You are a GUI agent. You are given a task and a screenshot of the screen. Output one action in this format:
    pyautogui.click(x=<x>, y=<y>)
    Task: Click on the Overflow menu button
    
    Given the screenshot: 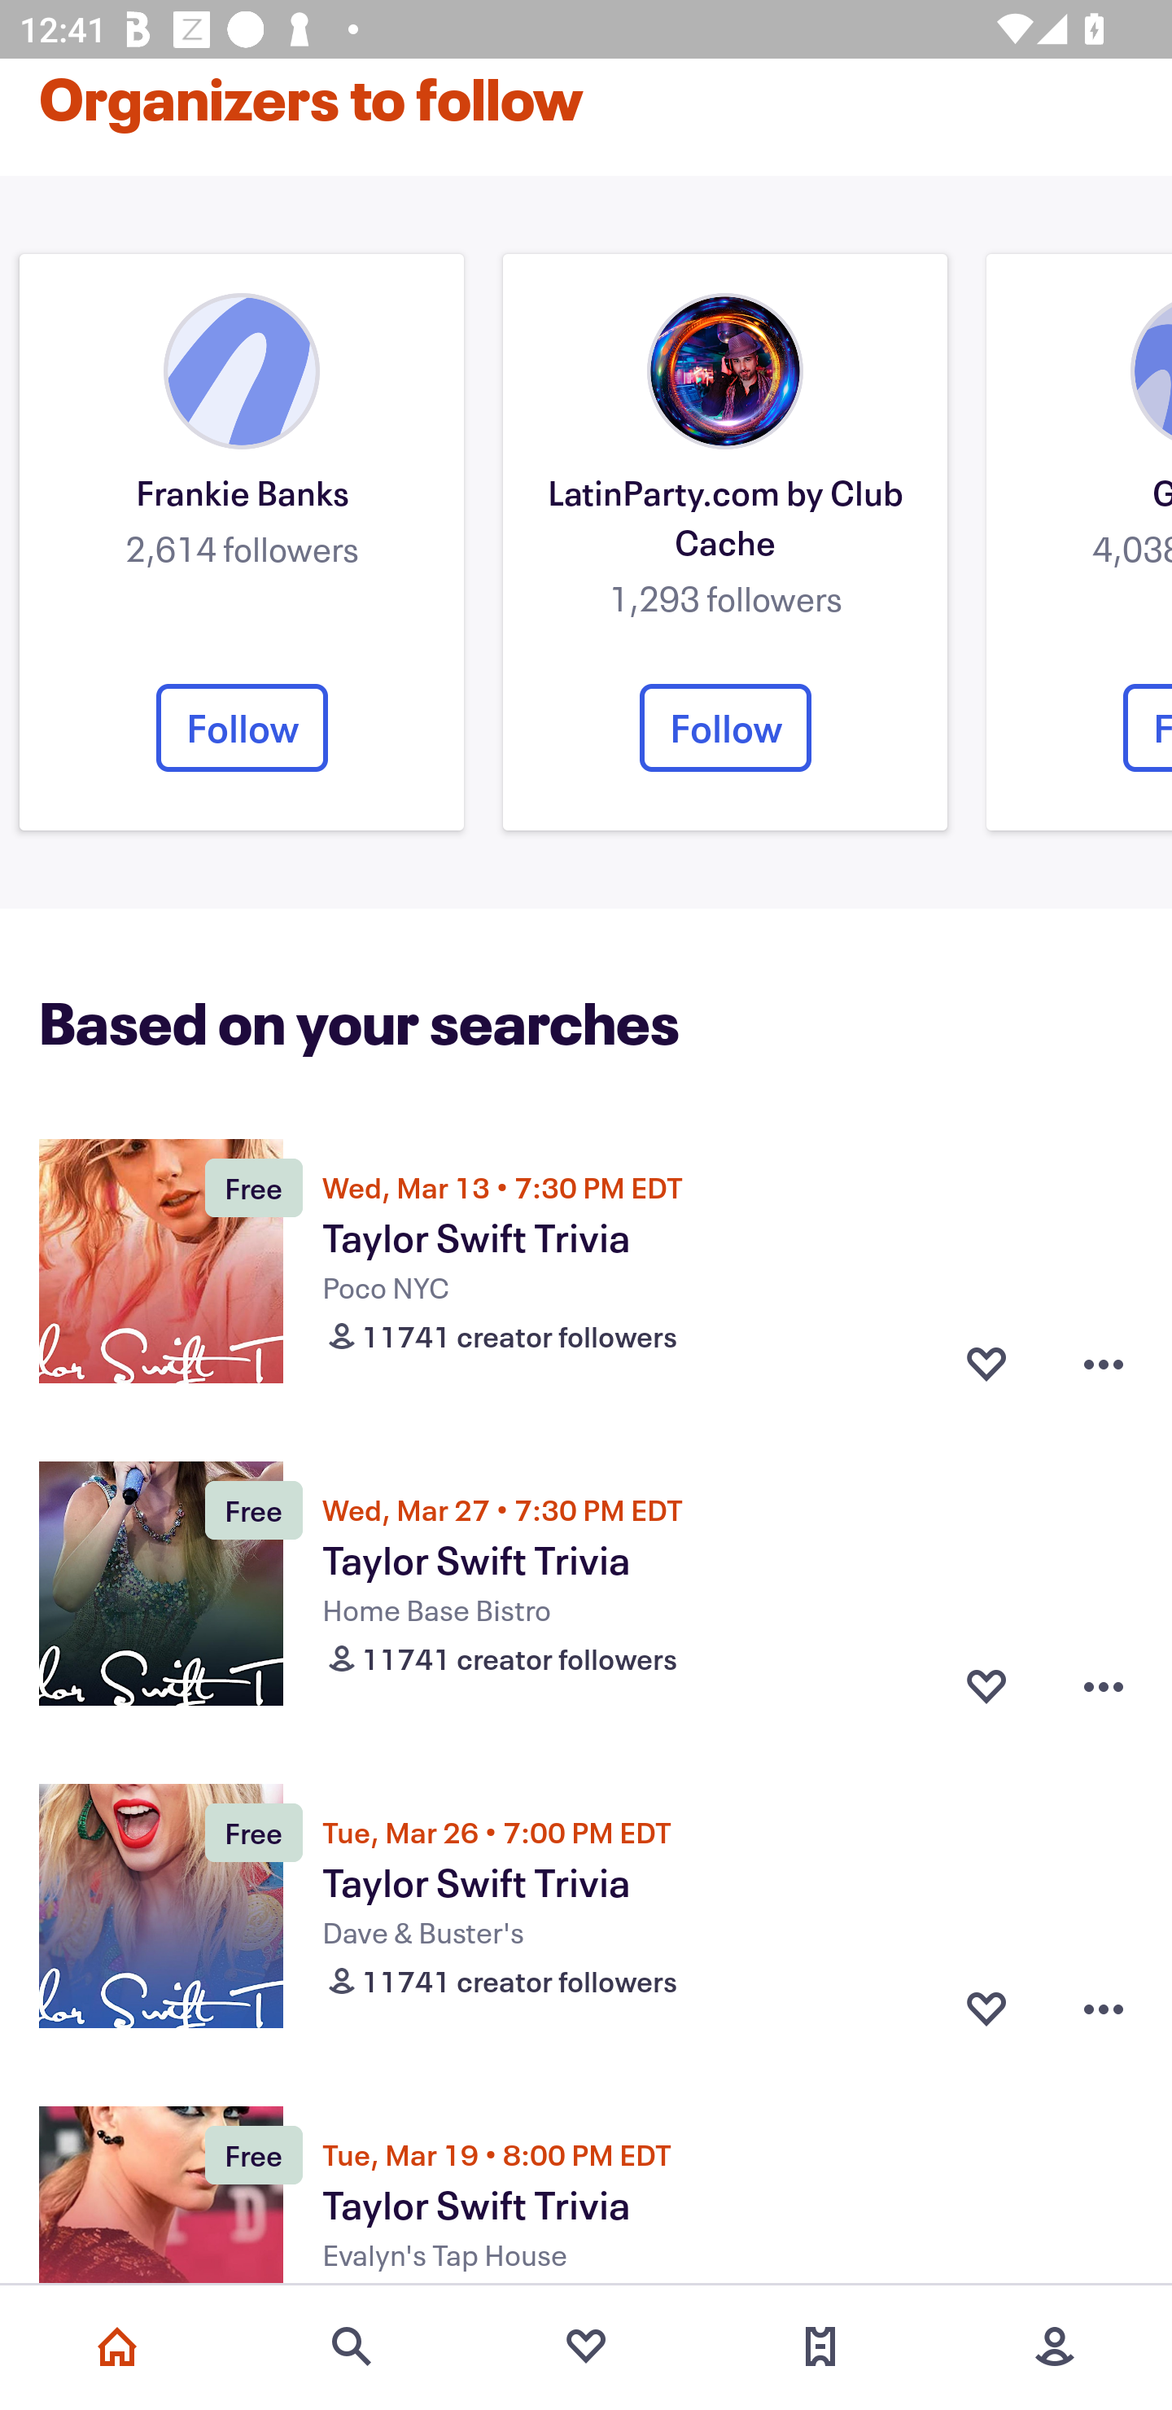 What is the action you would take?
    pyautogui.click(x=1104, y=1364)
    